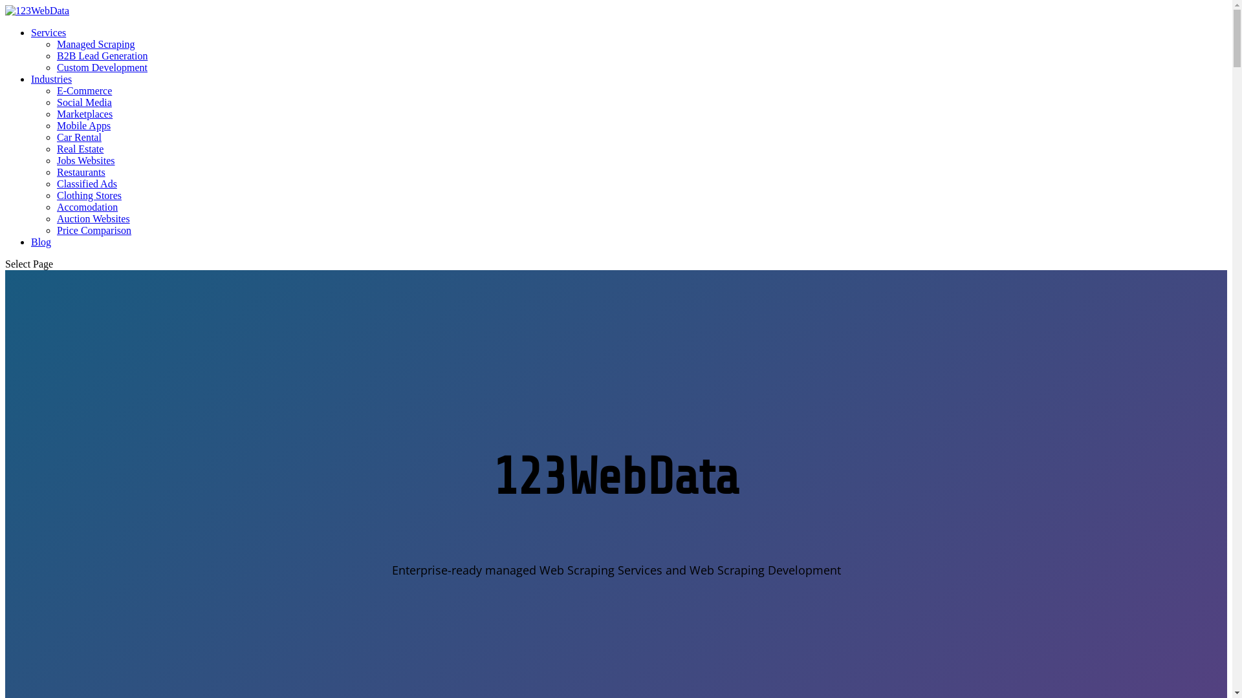 The image size is (1242, 698). Describe the element at coordinates (102, 67) in the screenshot. I see `Custom Development` at that location.